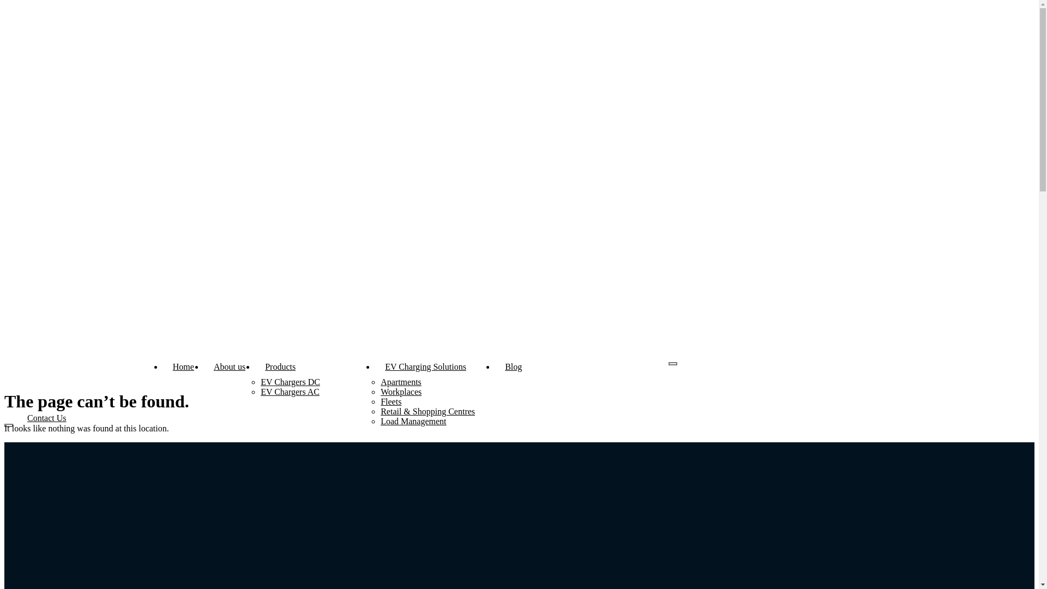 The width and height of the screenshot is (1047, 589). Describe the element at coordinates (435, 367) in the screenshot. I see `EV Charging Solutions` at that location.